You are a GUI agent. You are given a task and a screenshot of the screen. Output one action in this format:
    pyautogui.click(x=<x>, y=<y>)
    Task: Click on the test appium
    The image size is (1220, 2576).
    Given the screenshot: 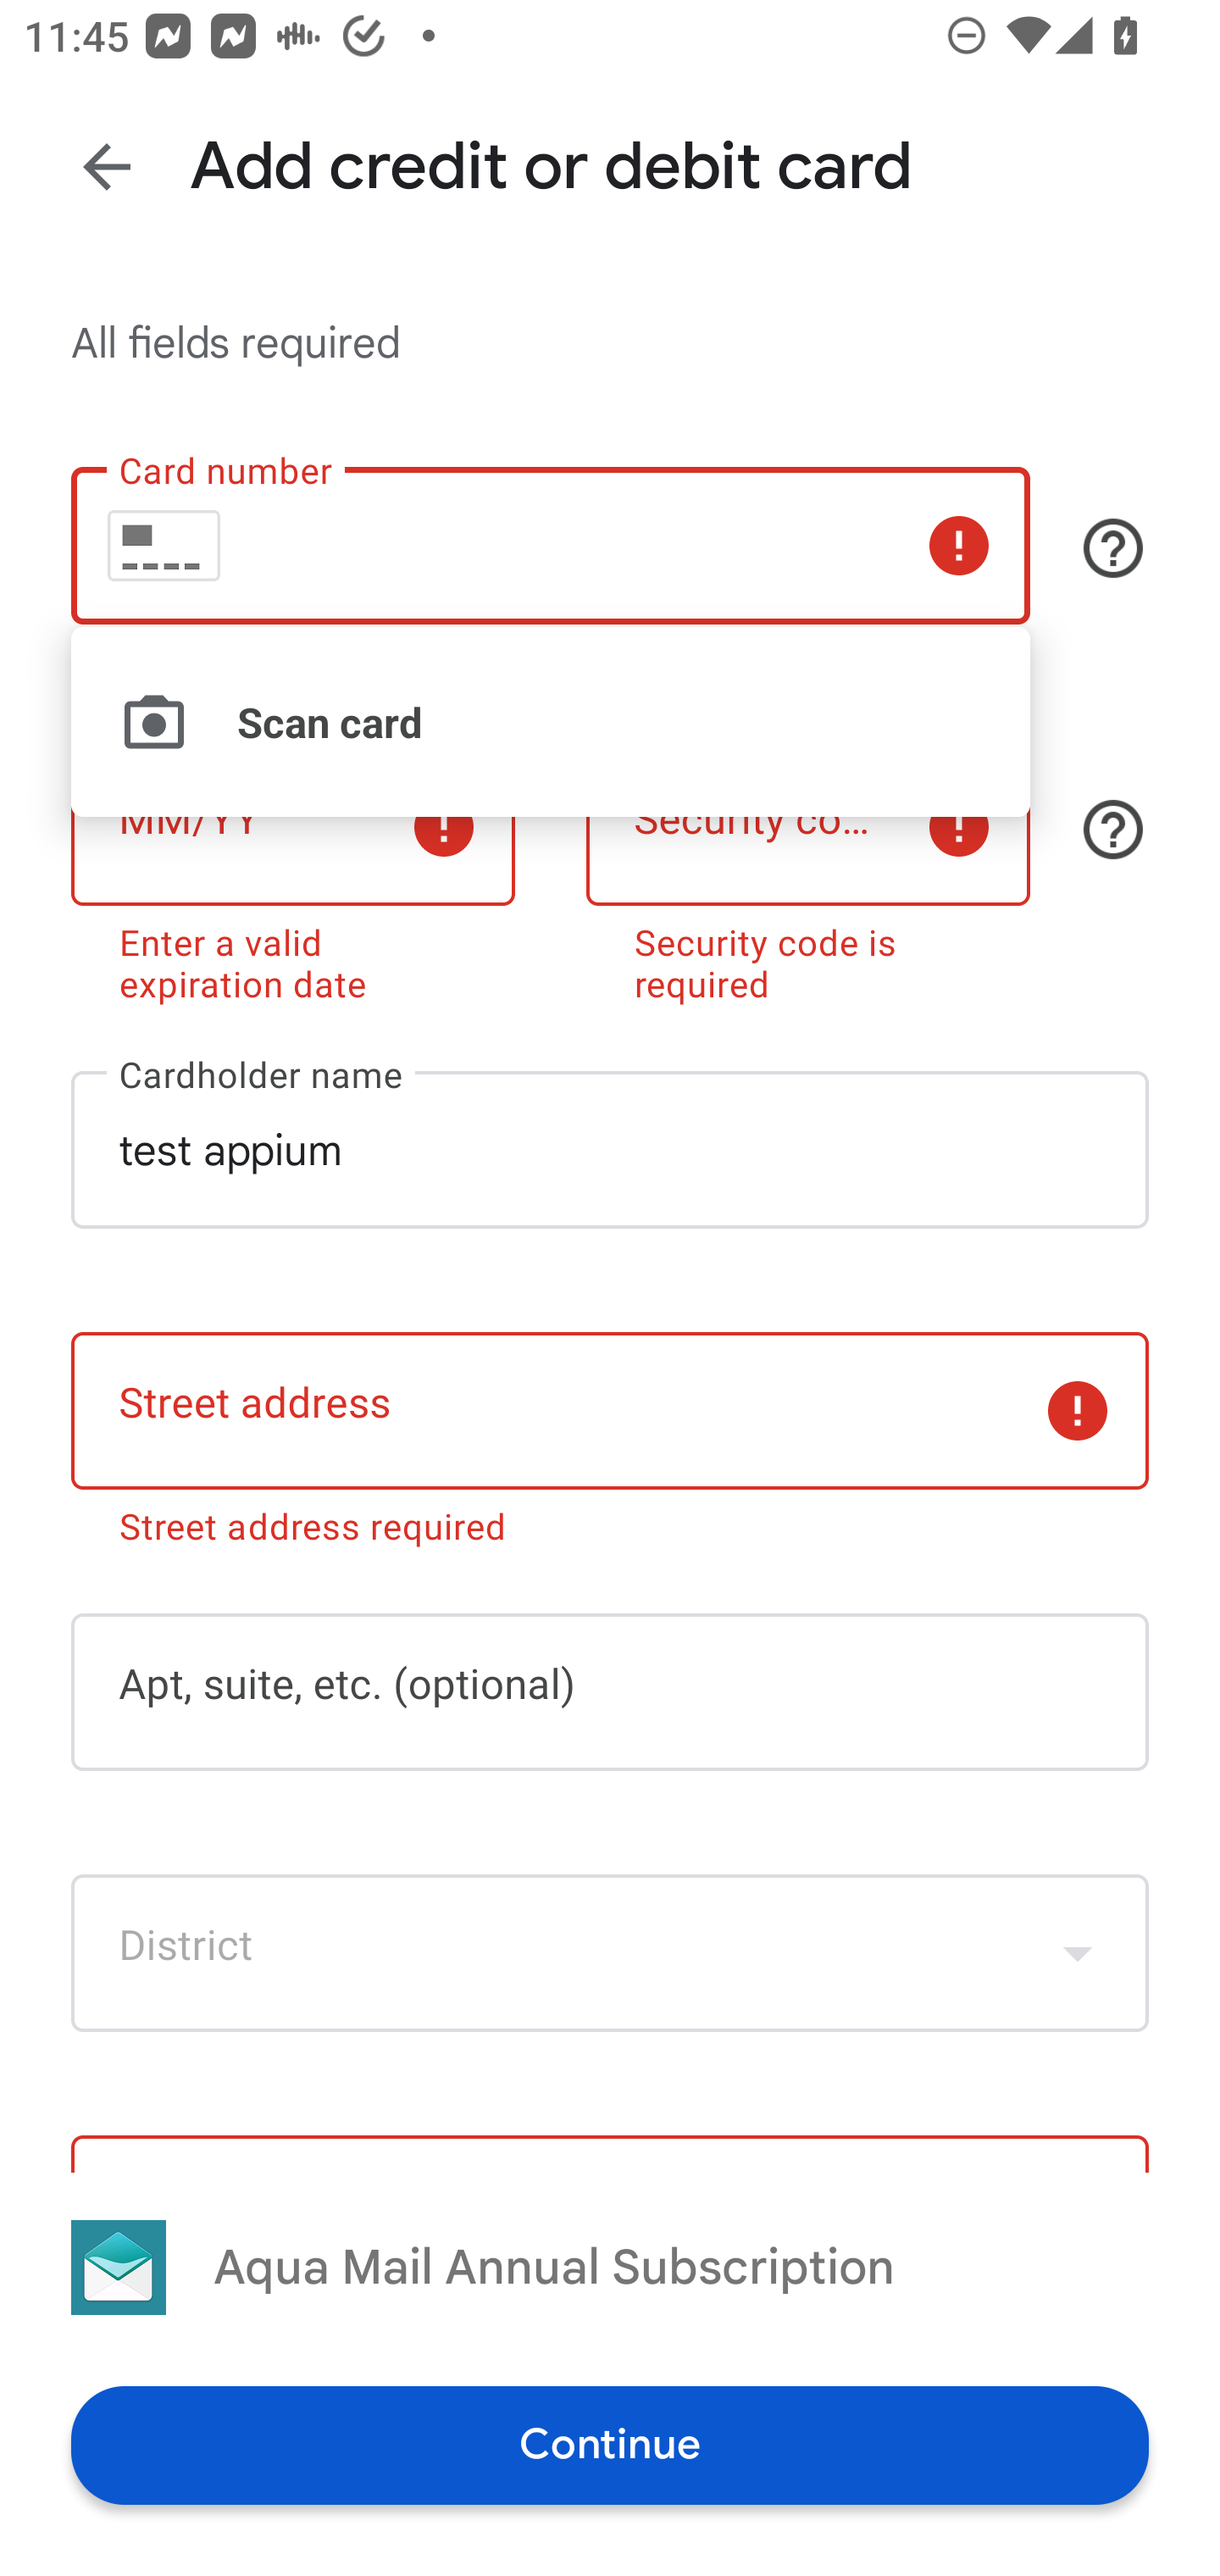 What is the action you would take?
    pyautogui.click(x=610, y=1150)
    